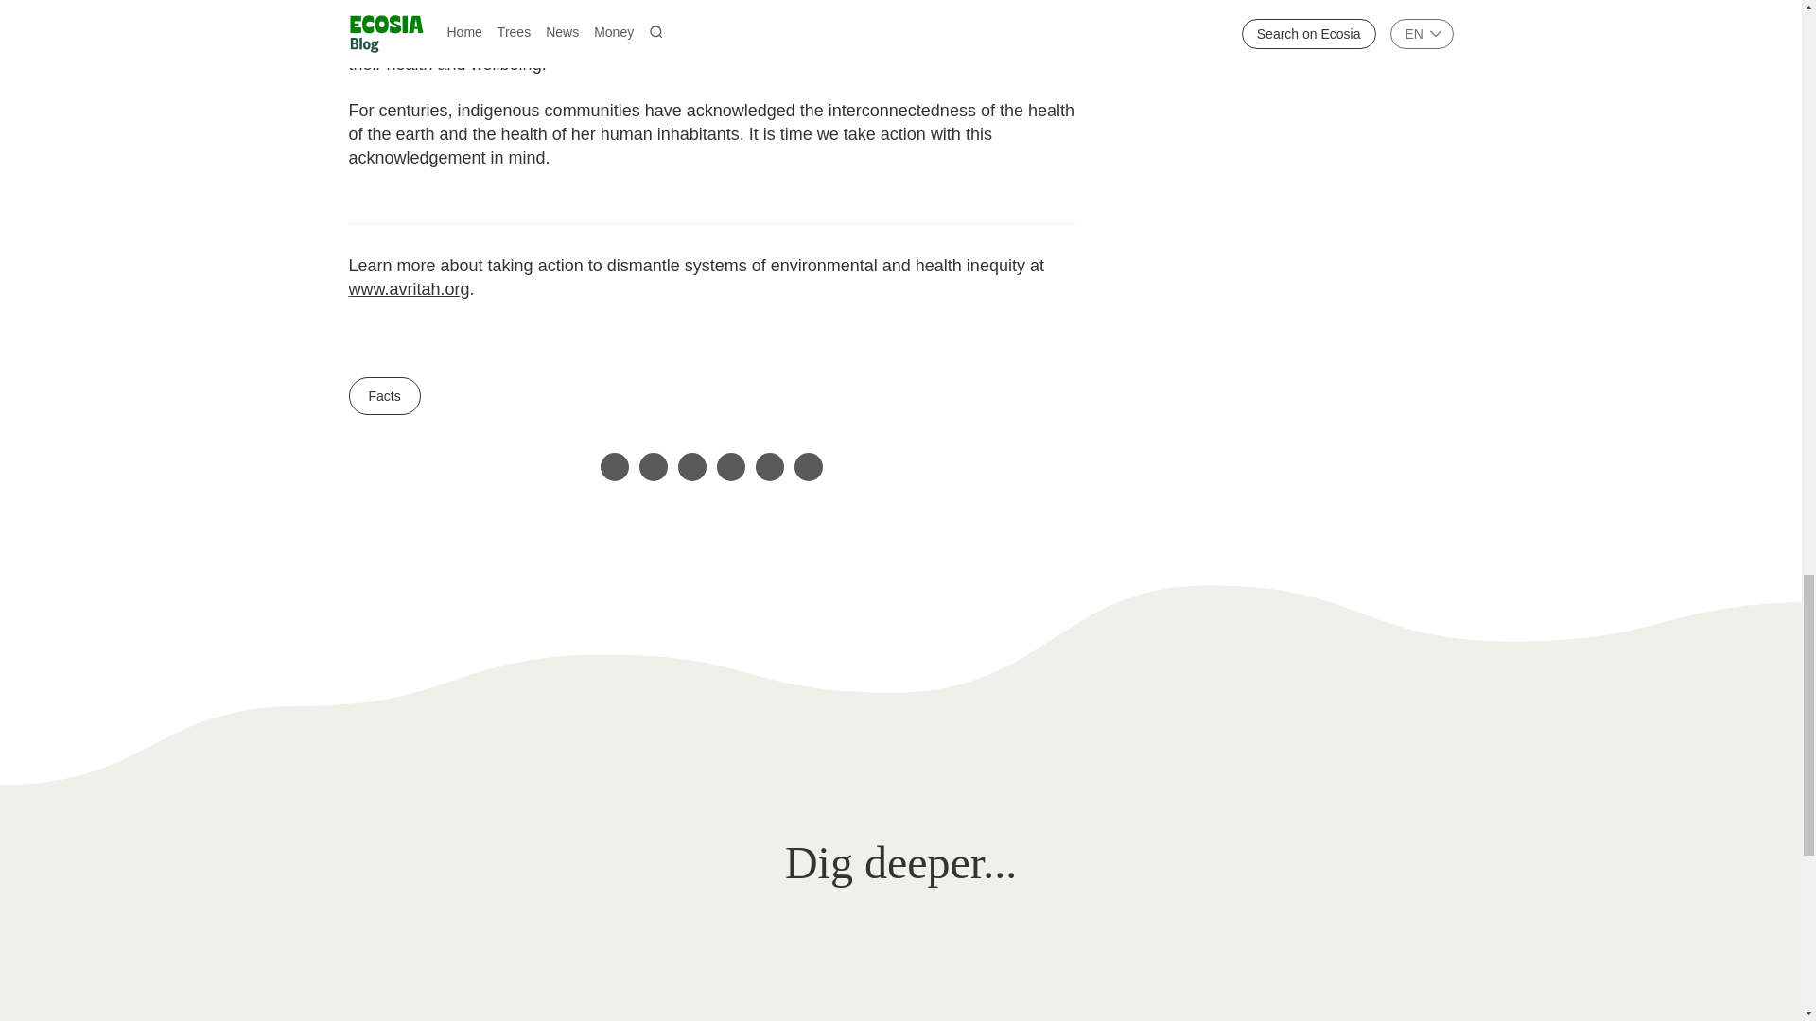 The height and width of the screenshot is (1021, 1816). What do you see at coordinates (691, 467) in the screenshot?
I see `Share on LinkedIn` at bounding box center [691, 467].